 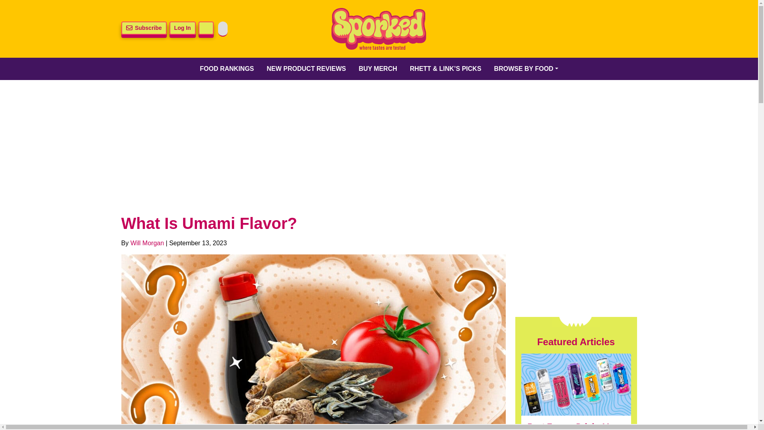 What do you see at coordinates (378, 68) in the screenshot?
I see `BUY MERCH` at bounding box center [378, 68].